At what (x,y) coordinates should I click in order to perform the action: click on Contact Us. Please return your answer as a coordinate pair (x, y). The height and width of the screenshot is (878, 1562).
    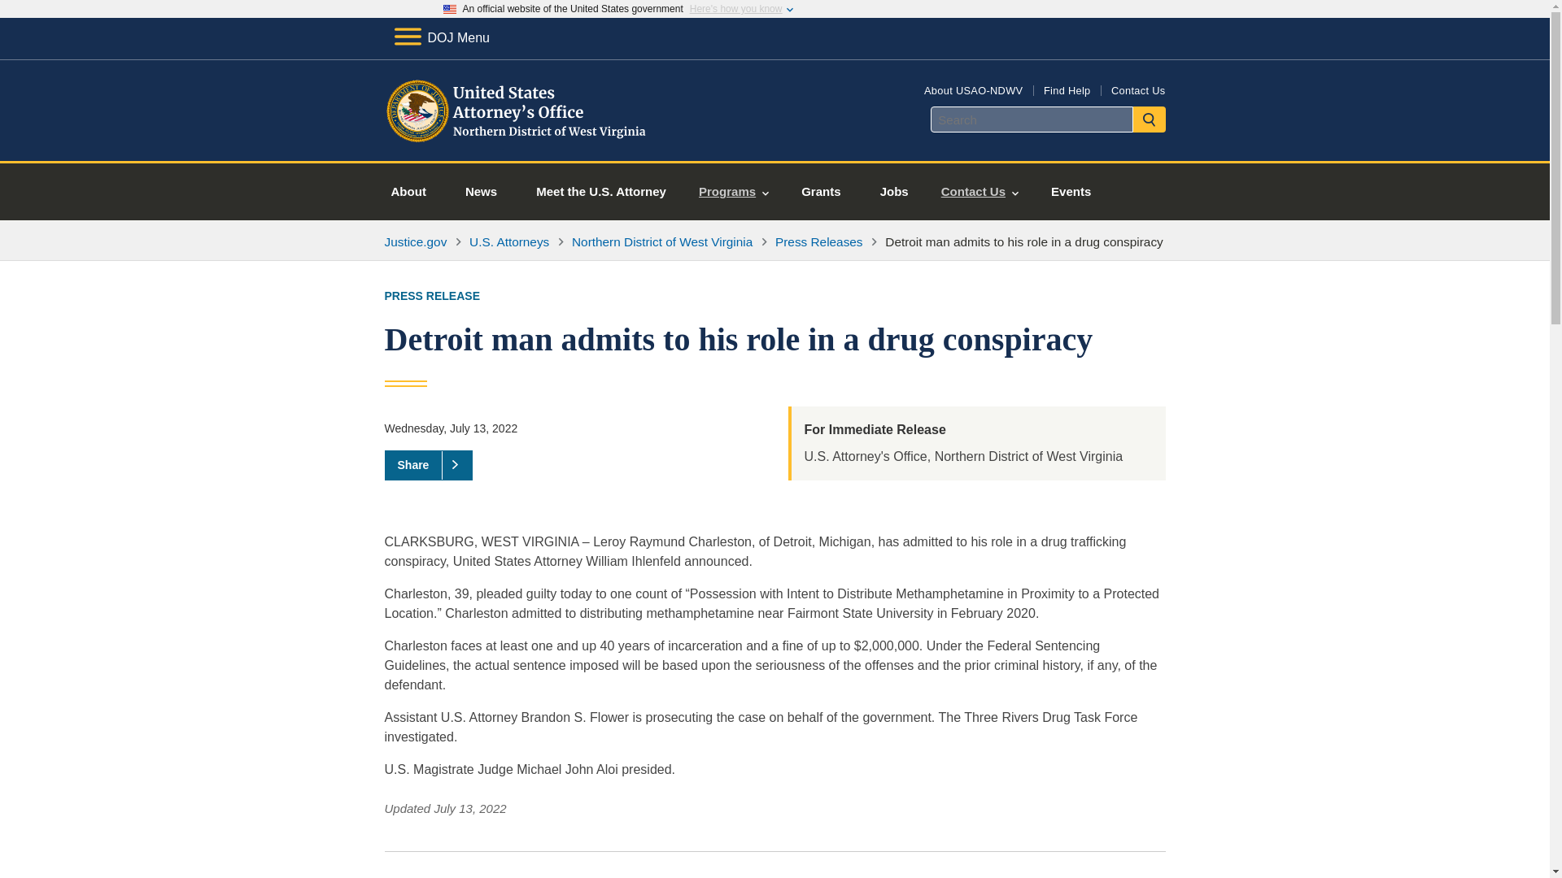
    Looking at the image, I should click on (1137, 89).